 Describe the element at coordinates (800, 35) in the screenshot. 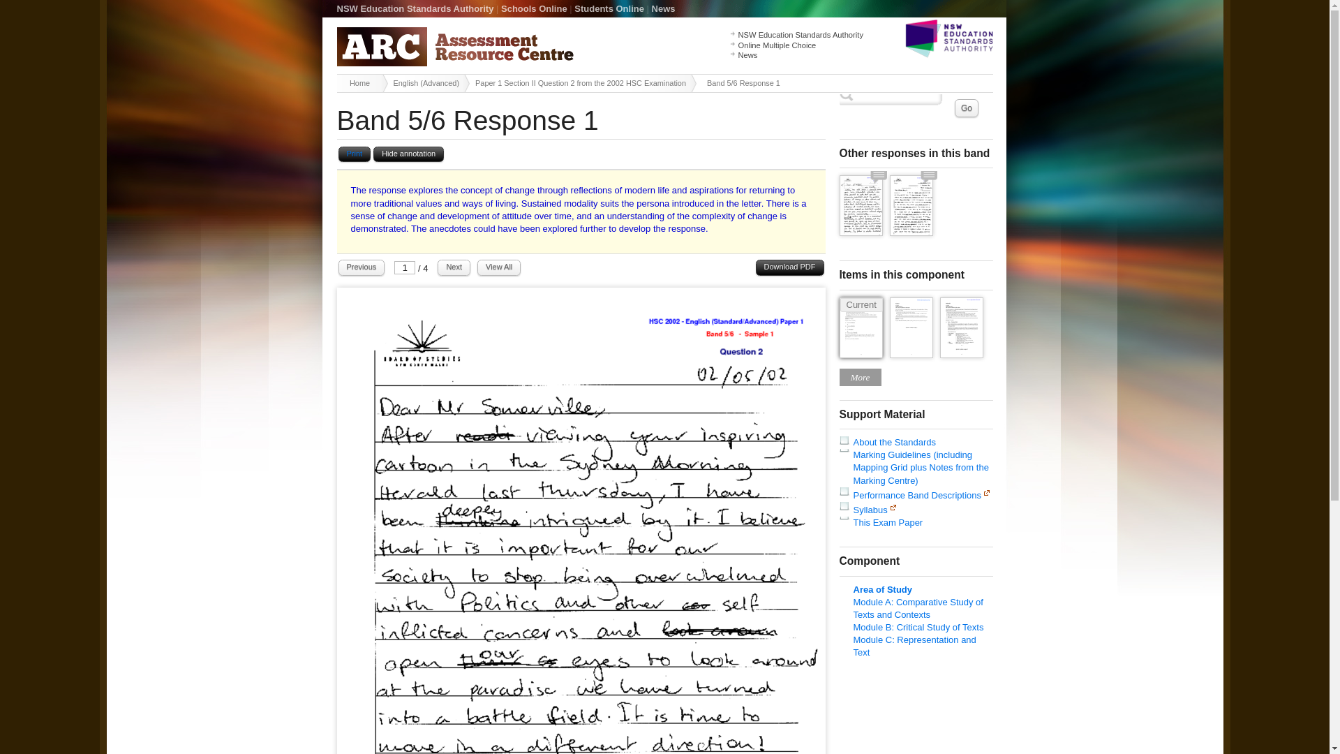

I see `NSW Education Standards Authority` at that location.